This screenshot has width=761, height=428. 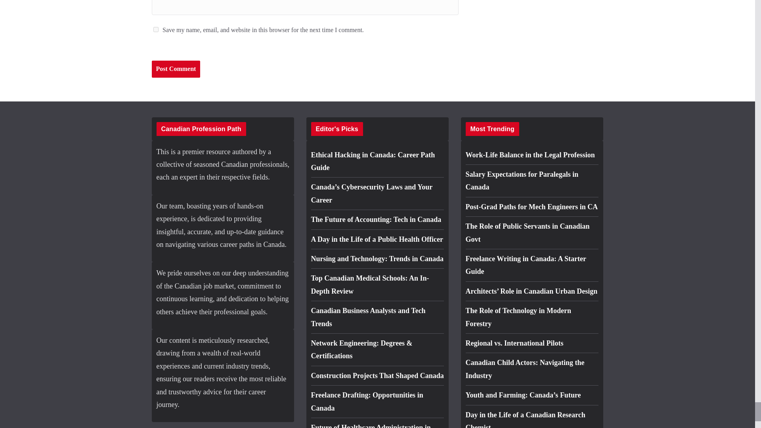 What do you see at coordinates (155, 29) in the screenshot?
I see `yes` at bounding box center [155, 29].